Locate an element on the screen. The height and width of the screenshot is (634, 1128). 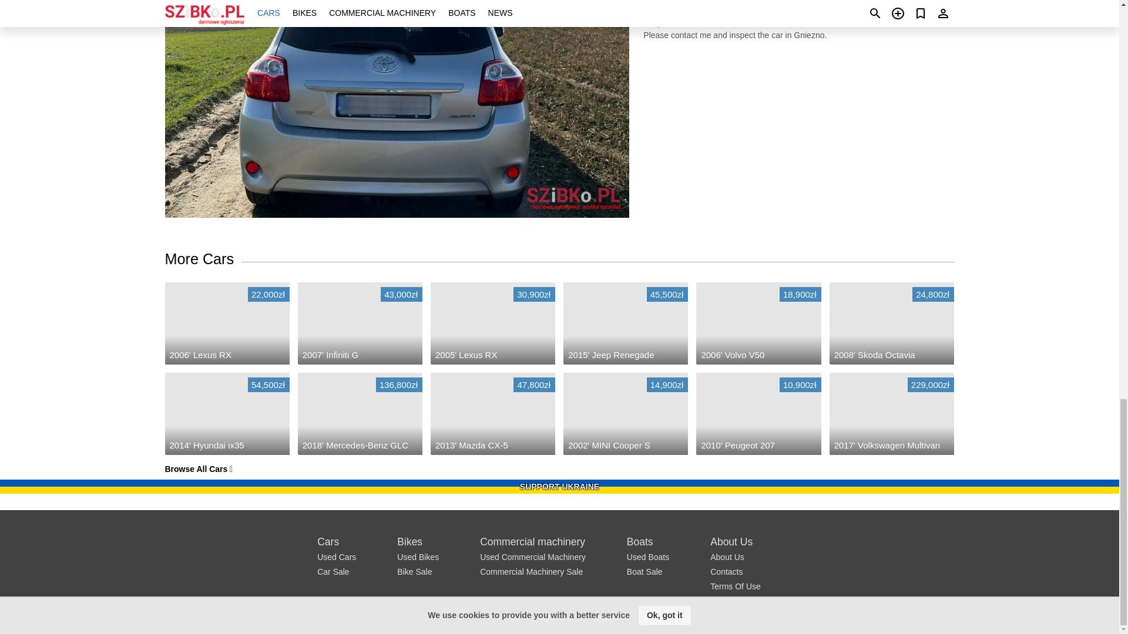
More Cars is located at coordinates (203, 259).